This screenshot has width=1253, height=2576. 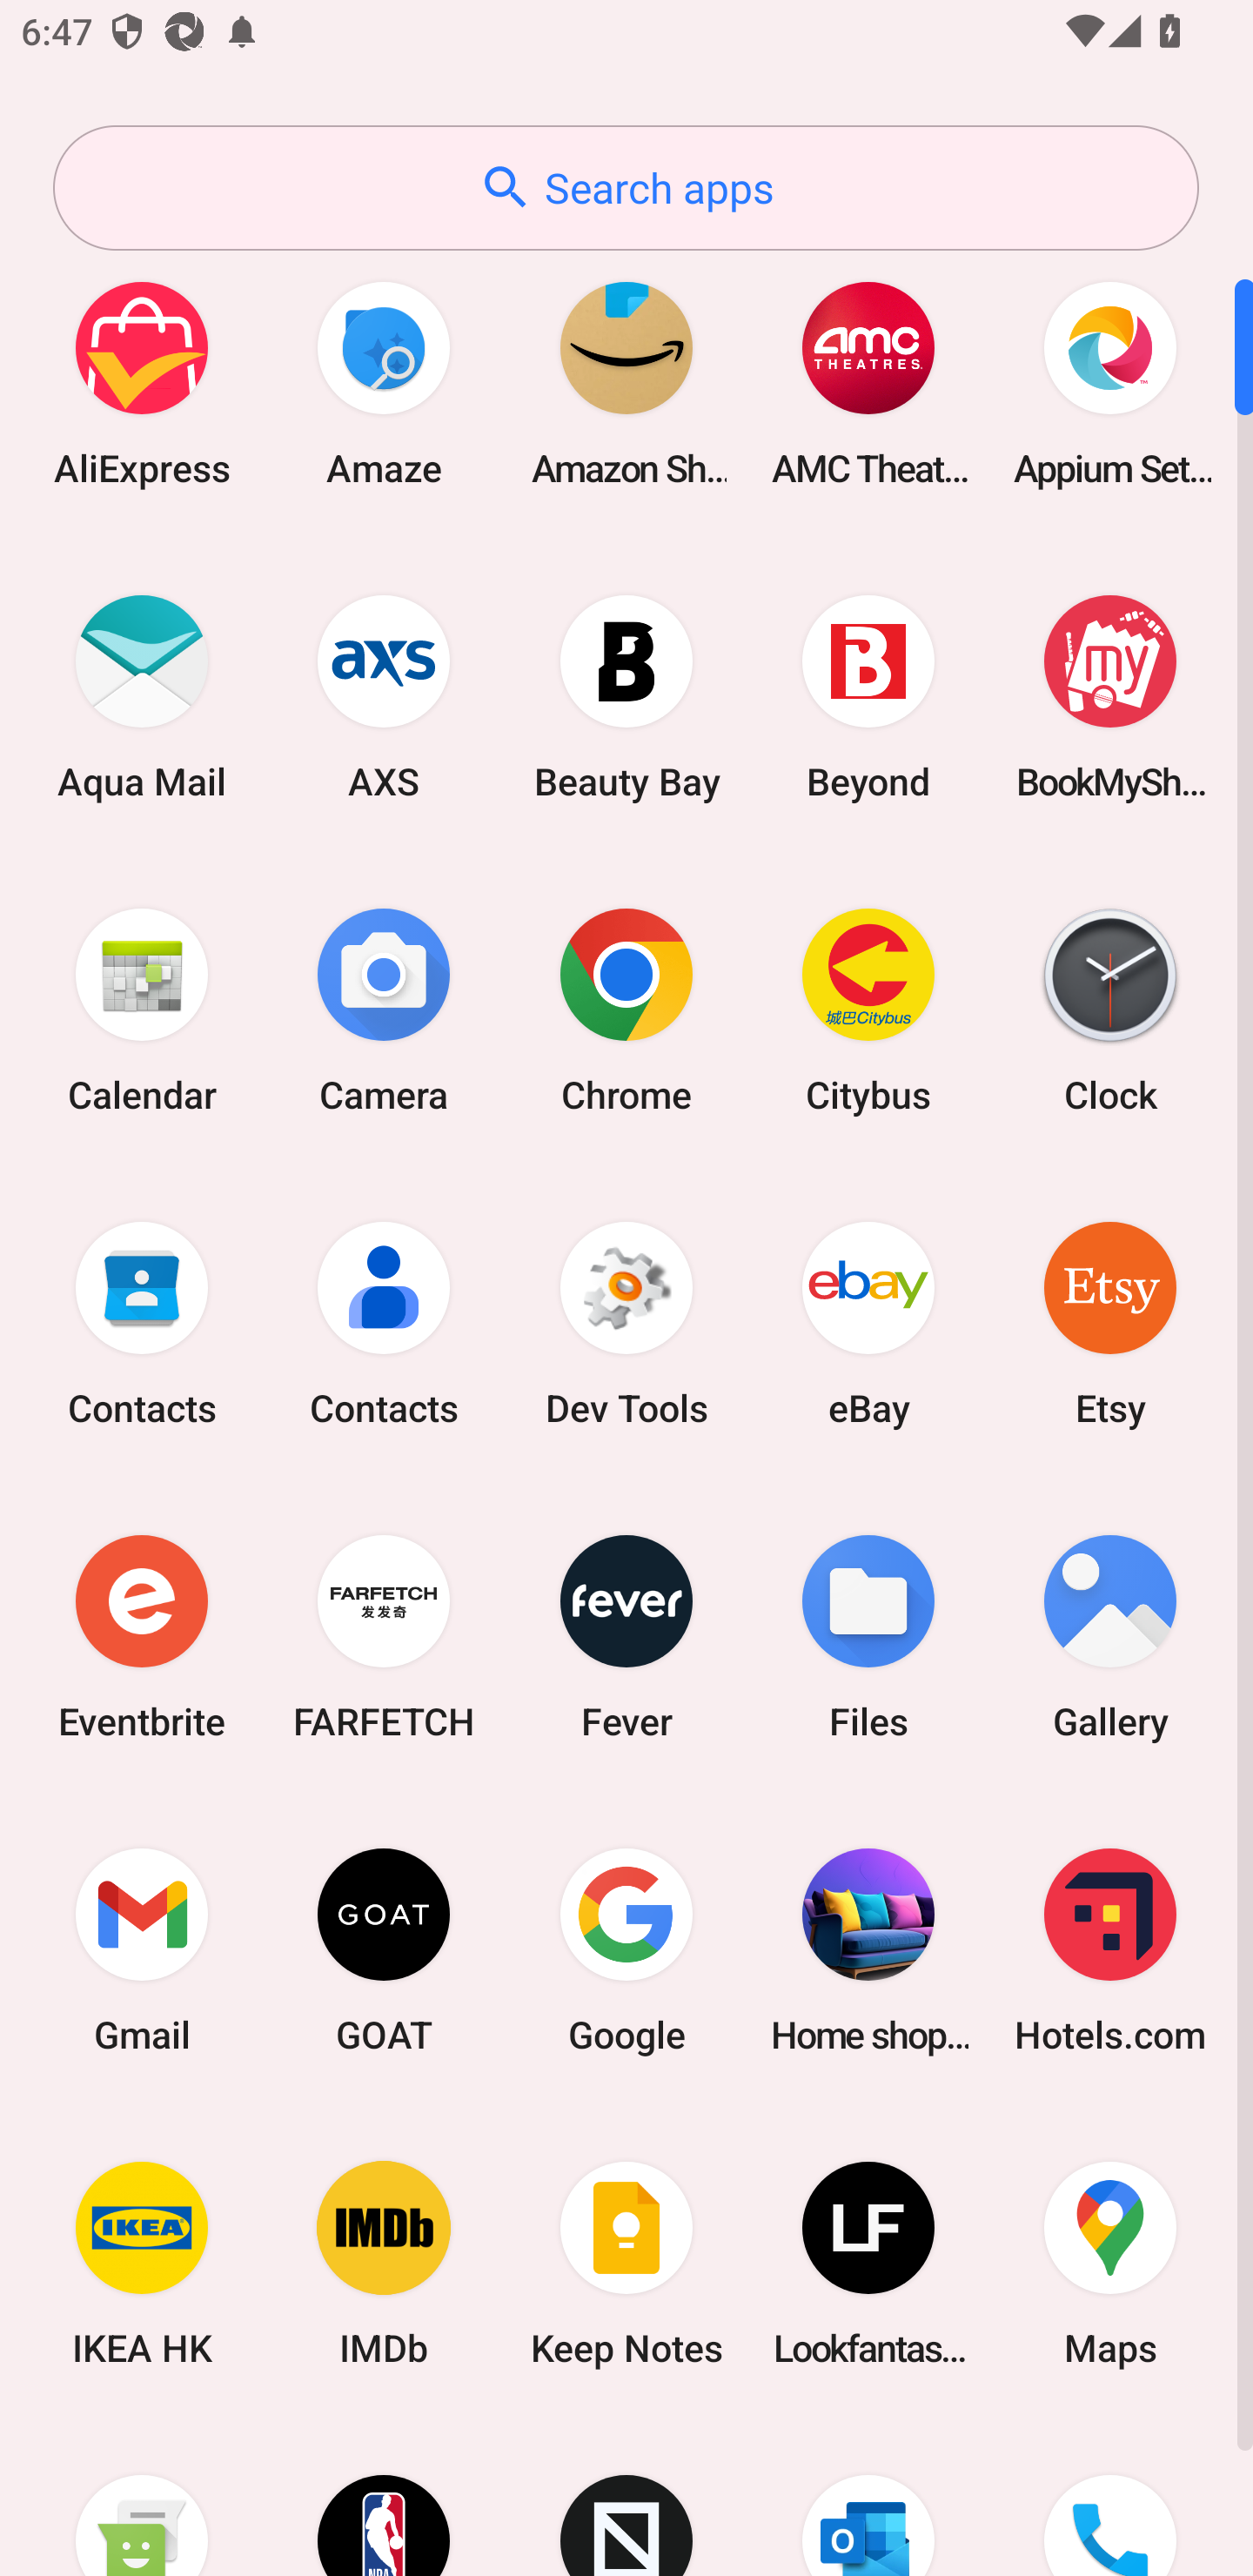 I want to click on Keep Notes, so click(x=626, y=2264).